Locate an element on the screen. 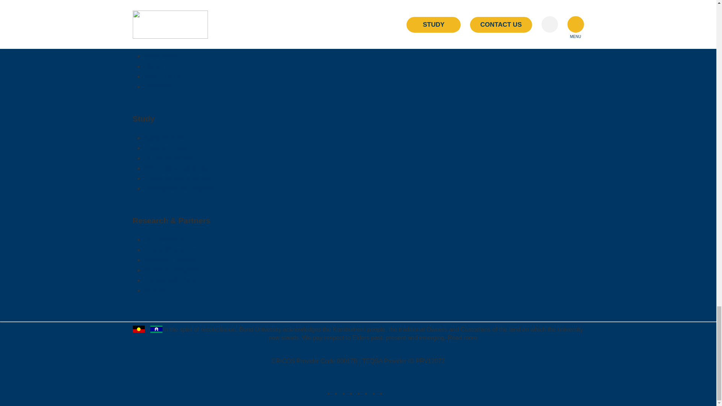 The width and height of the screenshot is (722, 406). Campus map is located at coordinates (164, 46).